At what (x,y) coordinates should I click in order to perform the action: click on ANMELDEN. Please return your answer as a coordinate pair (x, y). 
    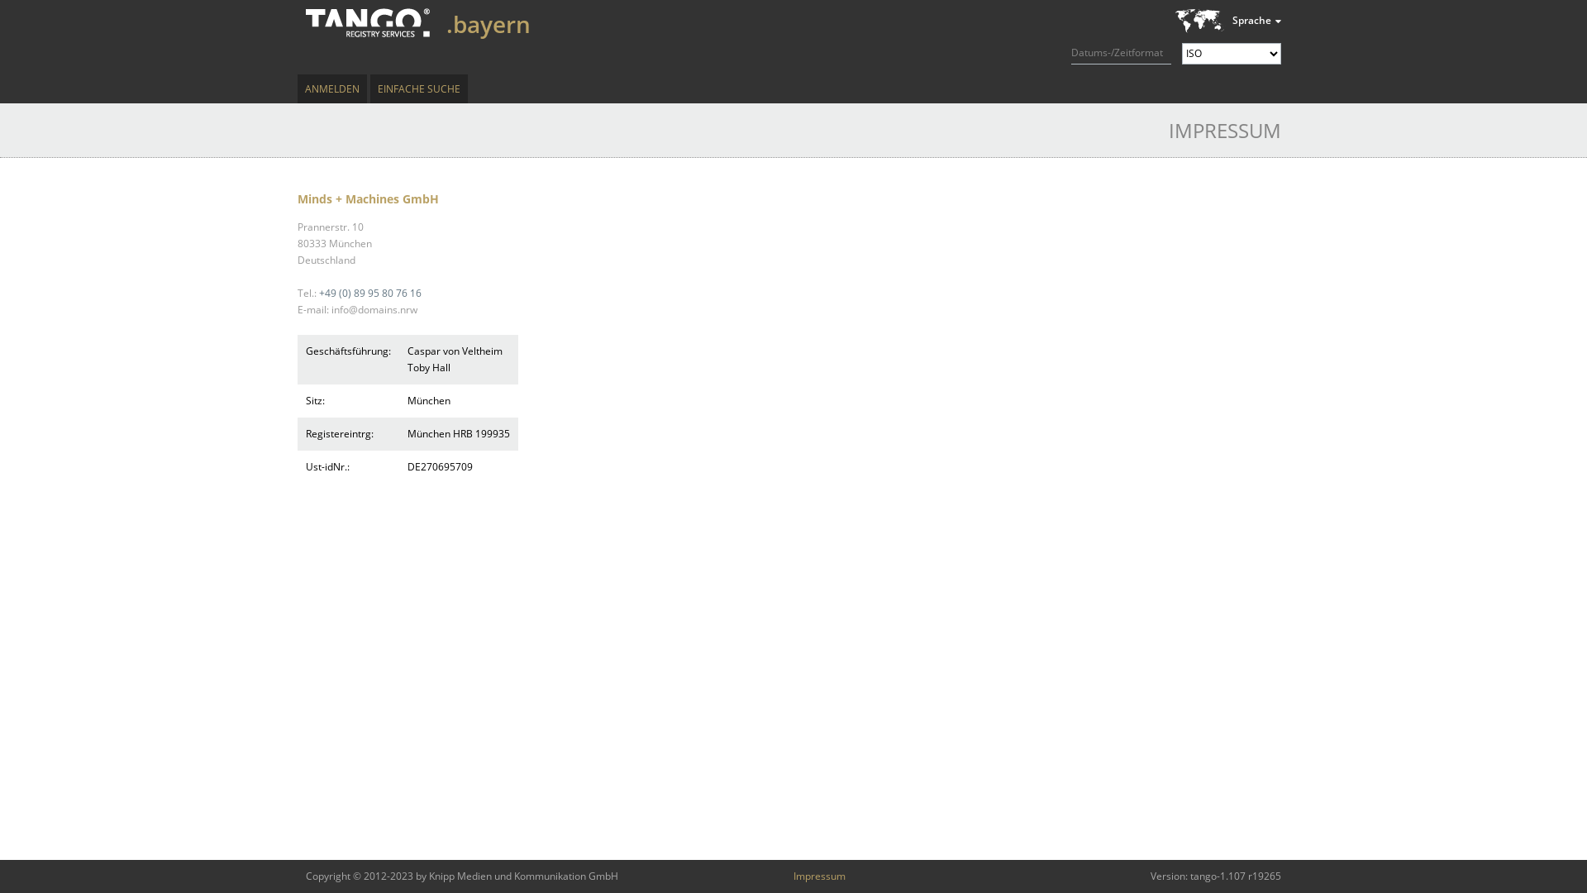
    Looking at the image, I should click on (332, 89).